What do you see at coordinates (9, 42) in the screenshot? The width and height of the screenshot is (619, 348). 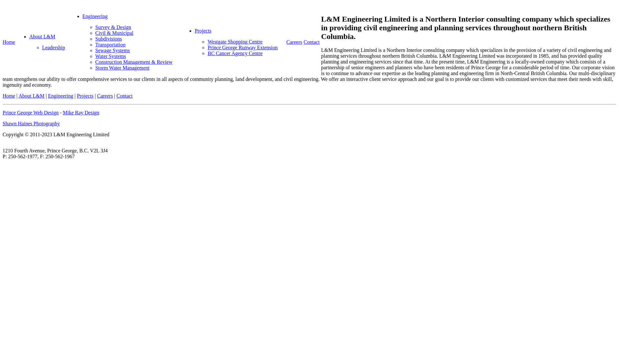 I see `Home` at bounding box center [9, 42].